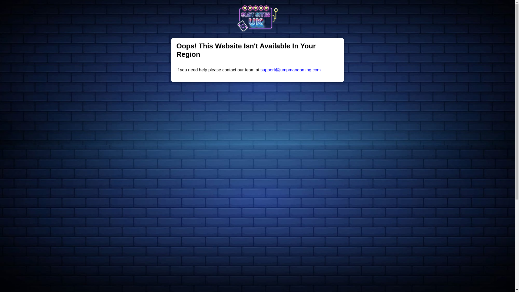 Image resolution: width=519 pixels, height=292 pixels. I want to click on Login, so click(343, 10).